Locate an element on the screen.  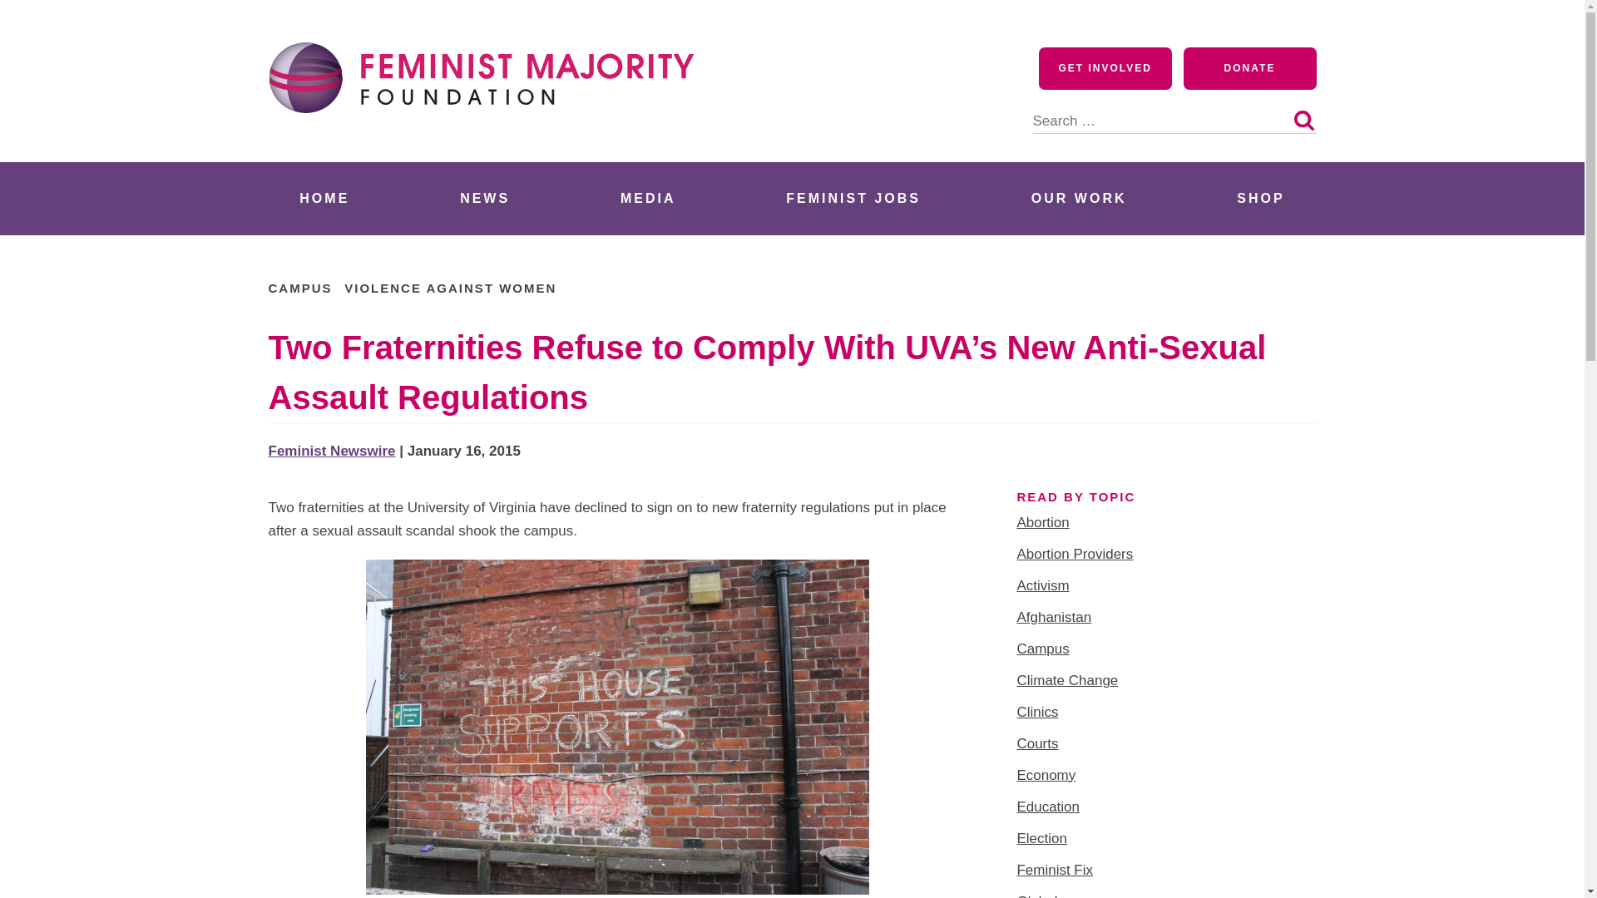
MEDIA is located at coordinates (648, 198).